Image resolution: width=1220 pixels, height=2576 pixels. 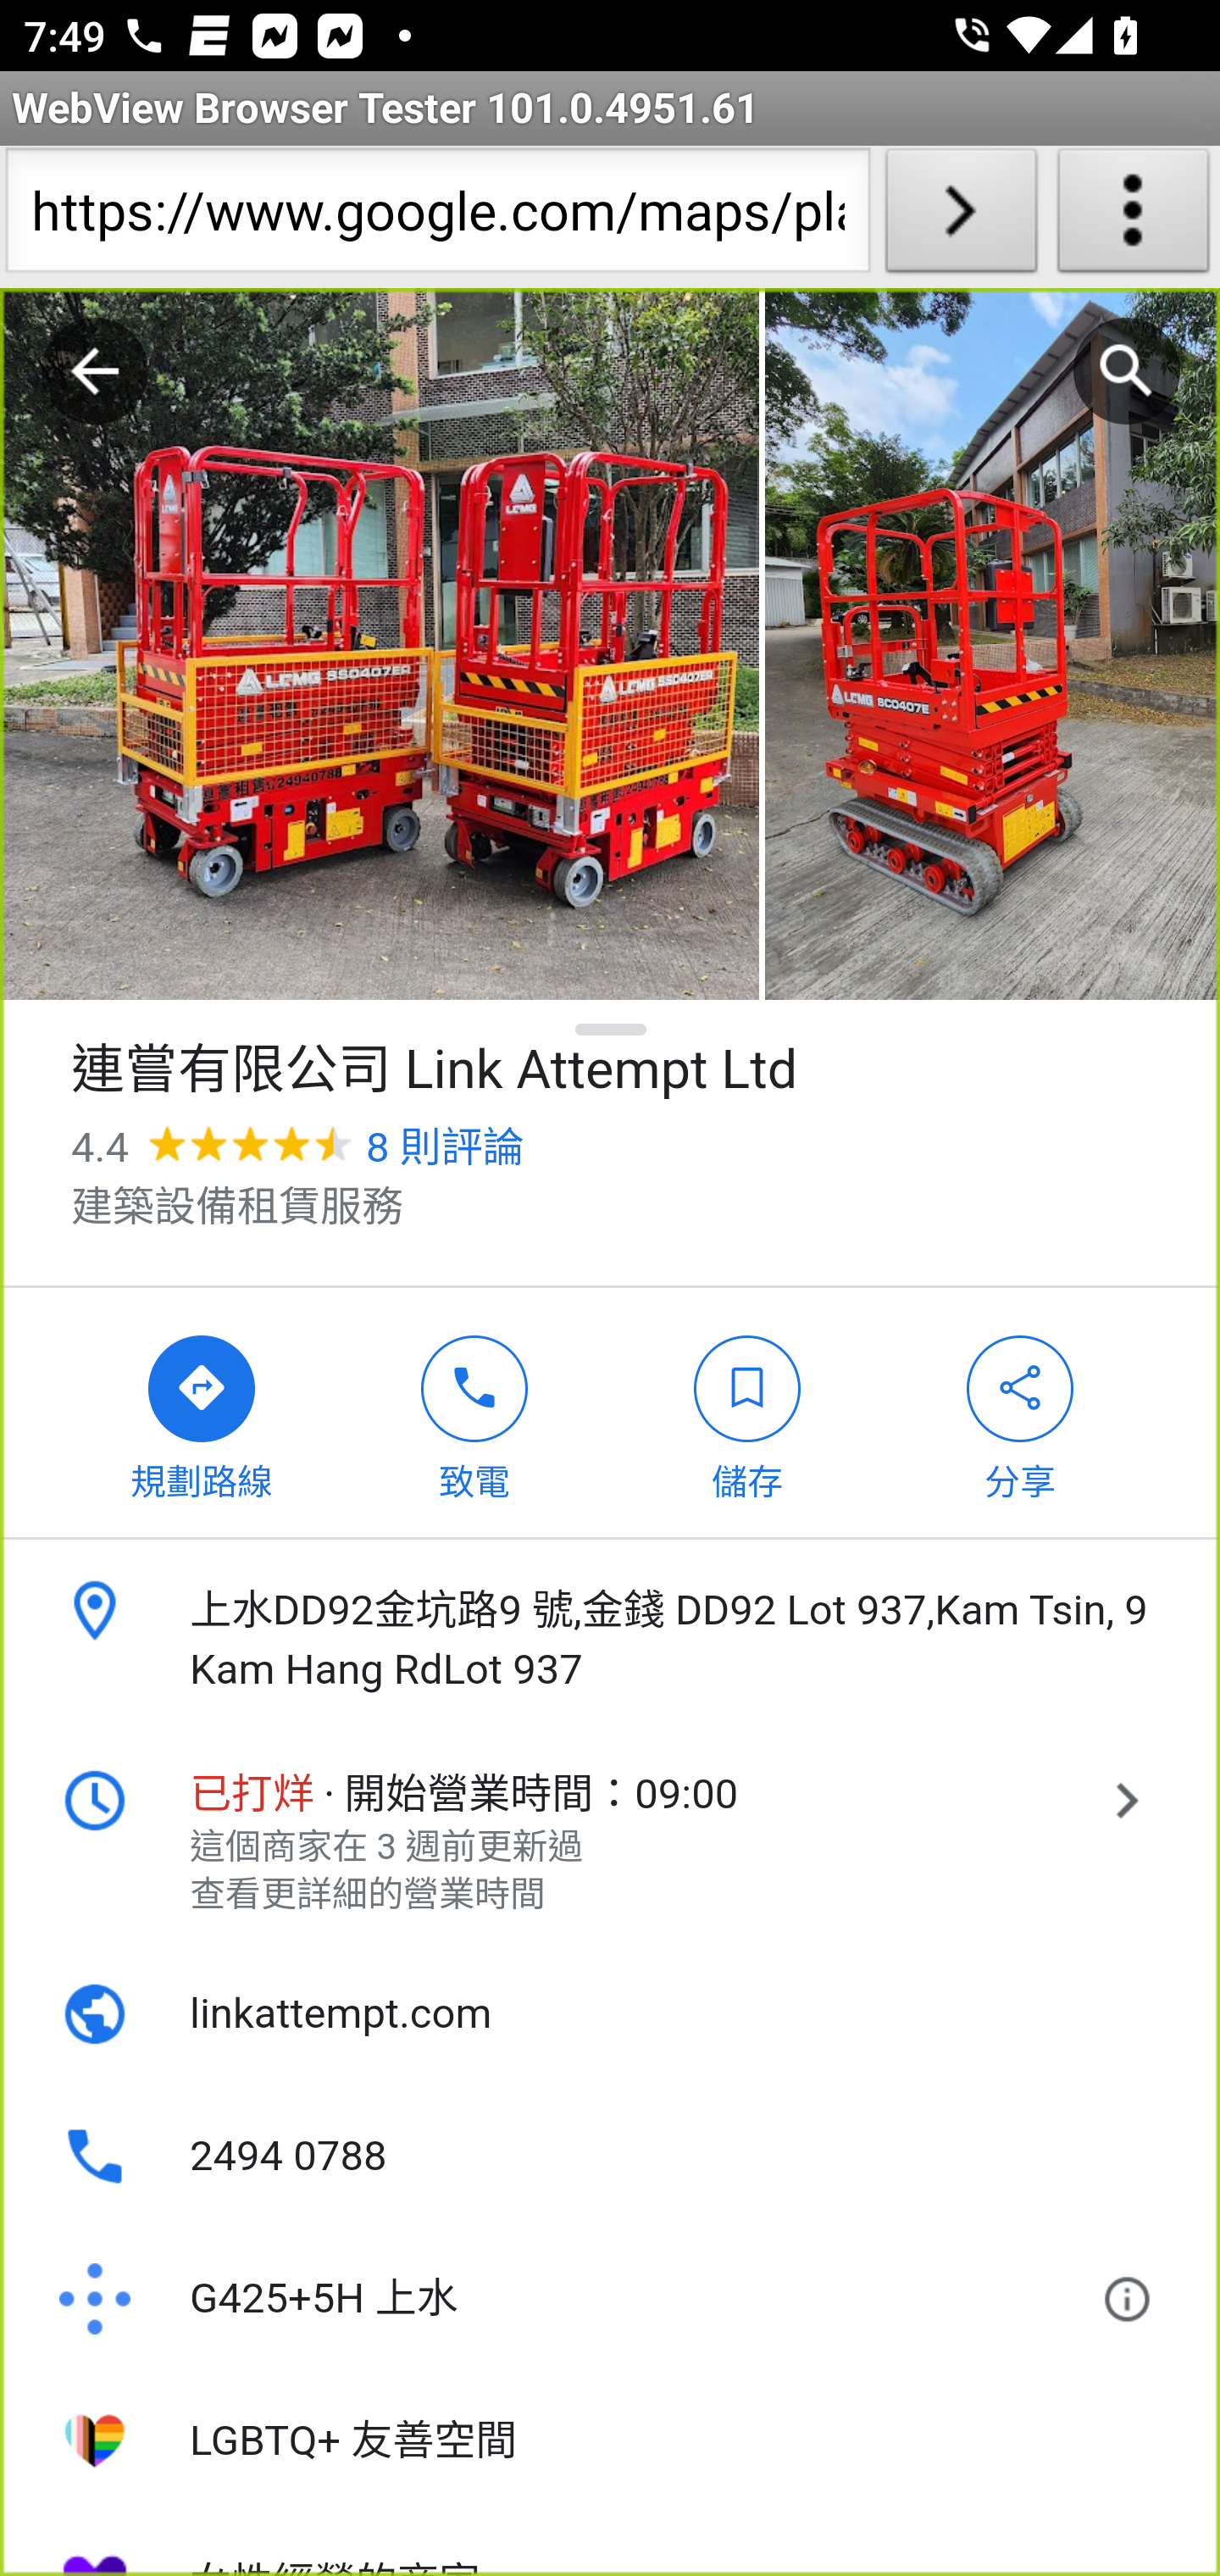 What do you see at coordinates (610, 2157) in the screenshot?
I see `電話號碼: 2494 0788  2494 0788` at bounding box center [610, 2157].